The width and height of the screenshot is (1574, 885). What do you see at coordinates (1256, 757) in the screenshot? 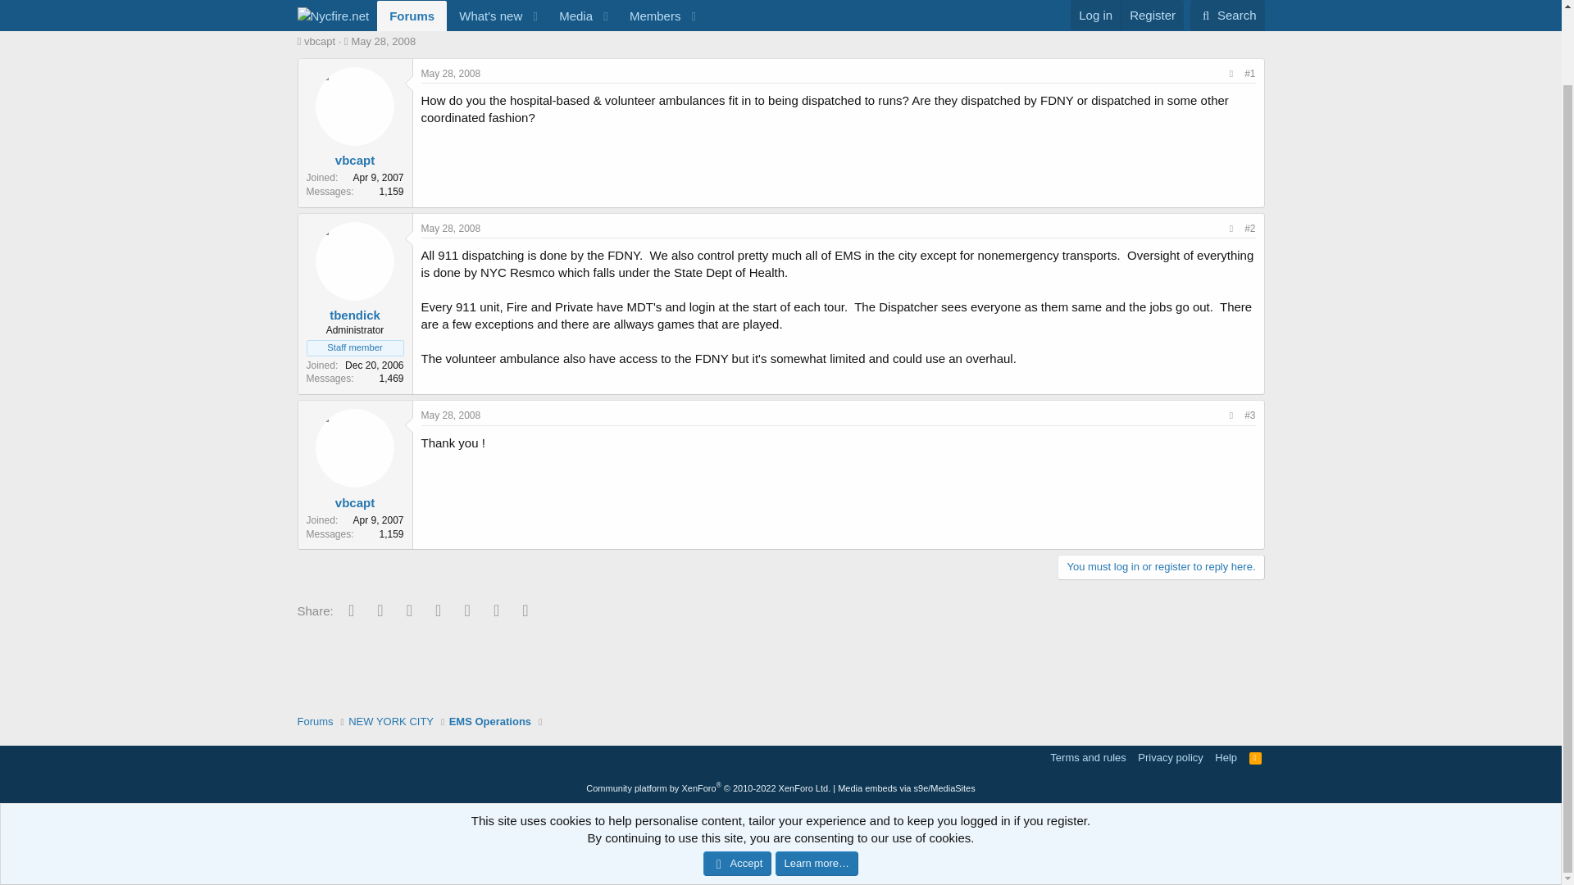
I see `RSS` at bounding box center [1256, 757].